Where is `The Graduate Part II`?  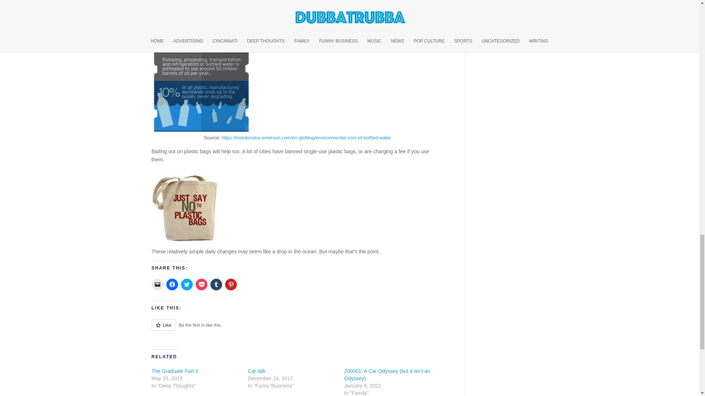
The Graduate Part II is located at coordinates (175, 371).